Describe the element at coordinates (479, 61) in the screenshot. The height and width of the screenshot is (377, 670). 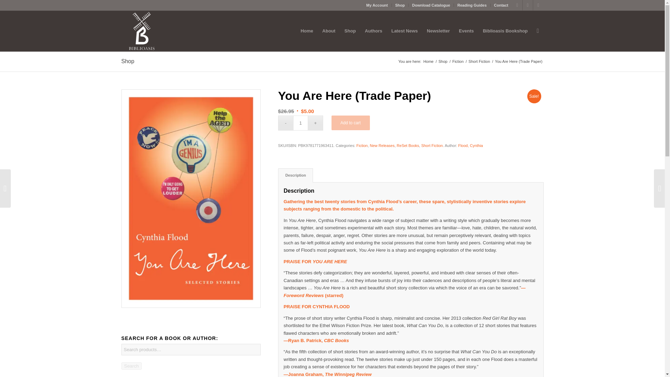
I see `Short Fiction` at that location.